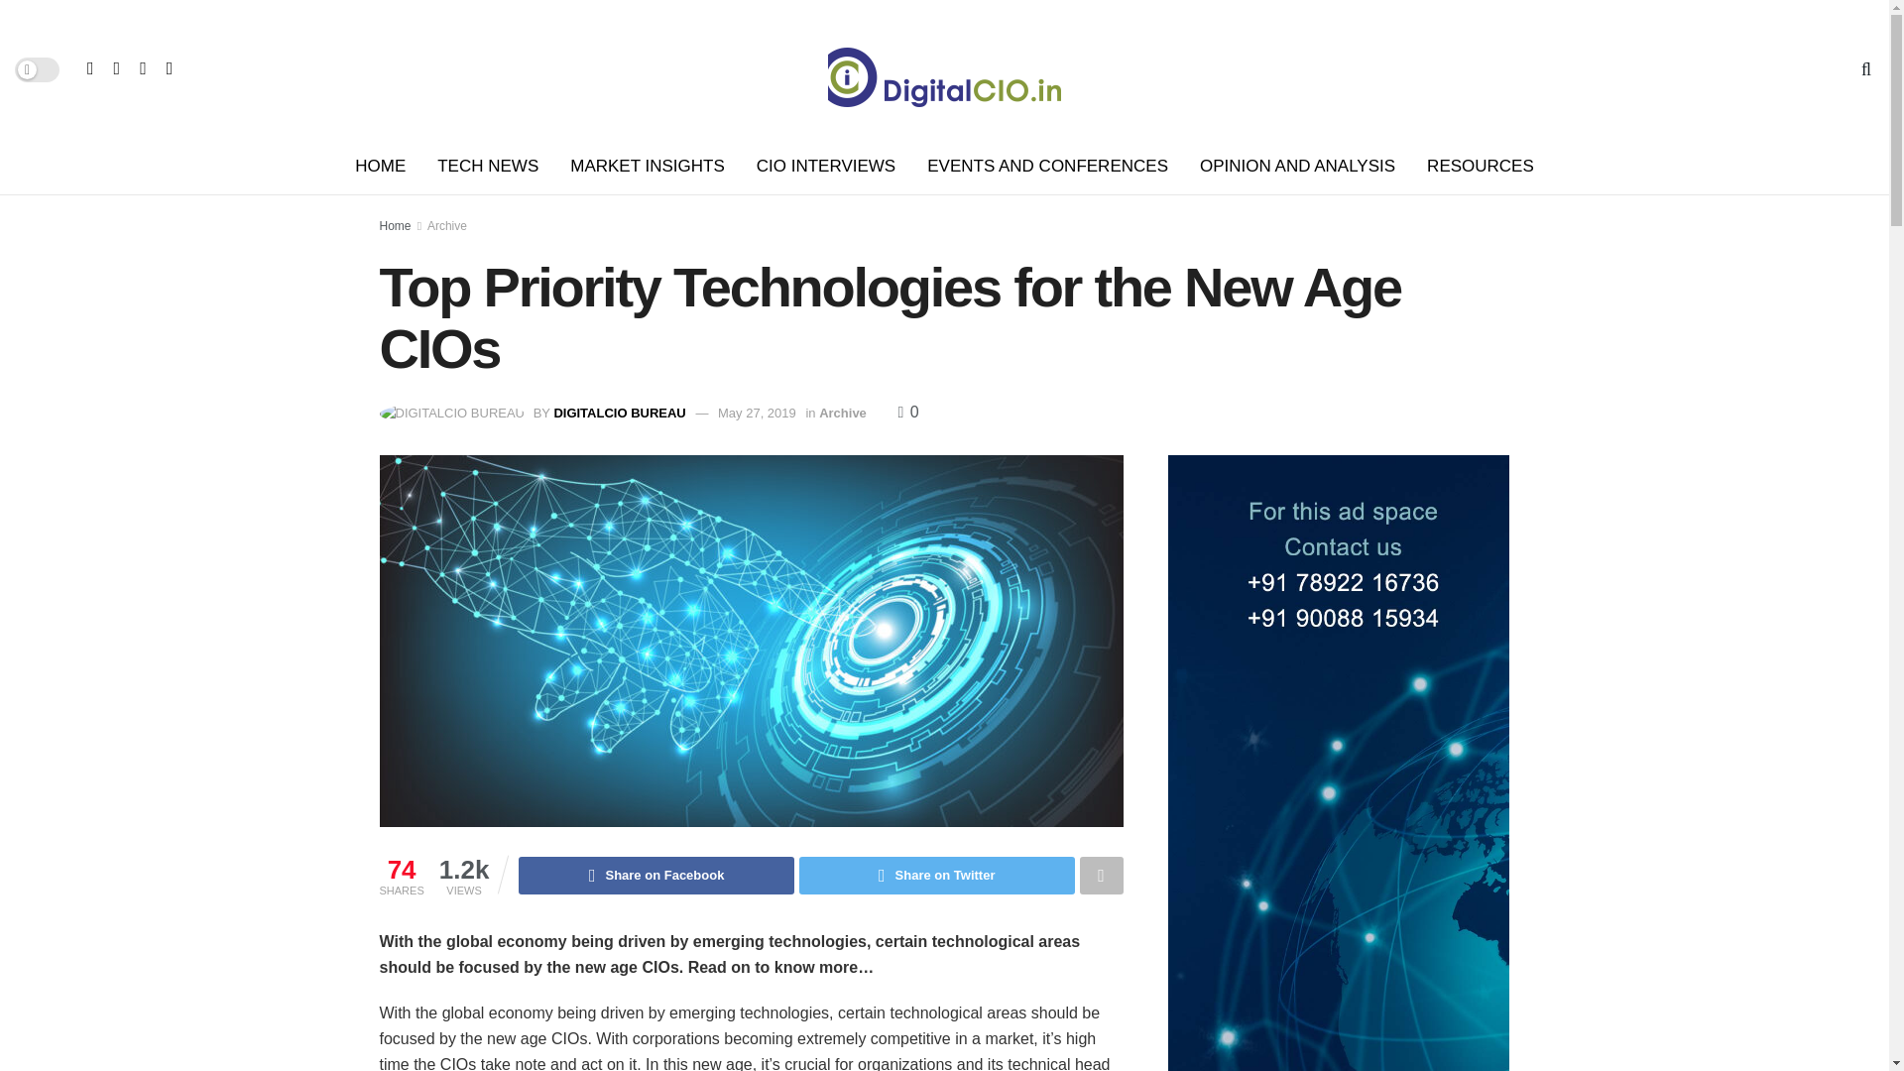 Image resolution: width=1904 pixels, height=1071 pixels. I want to click on Home, so click(395, 226).